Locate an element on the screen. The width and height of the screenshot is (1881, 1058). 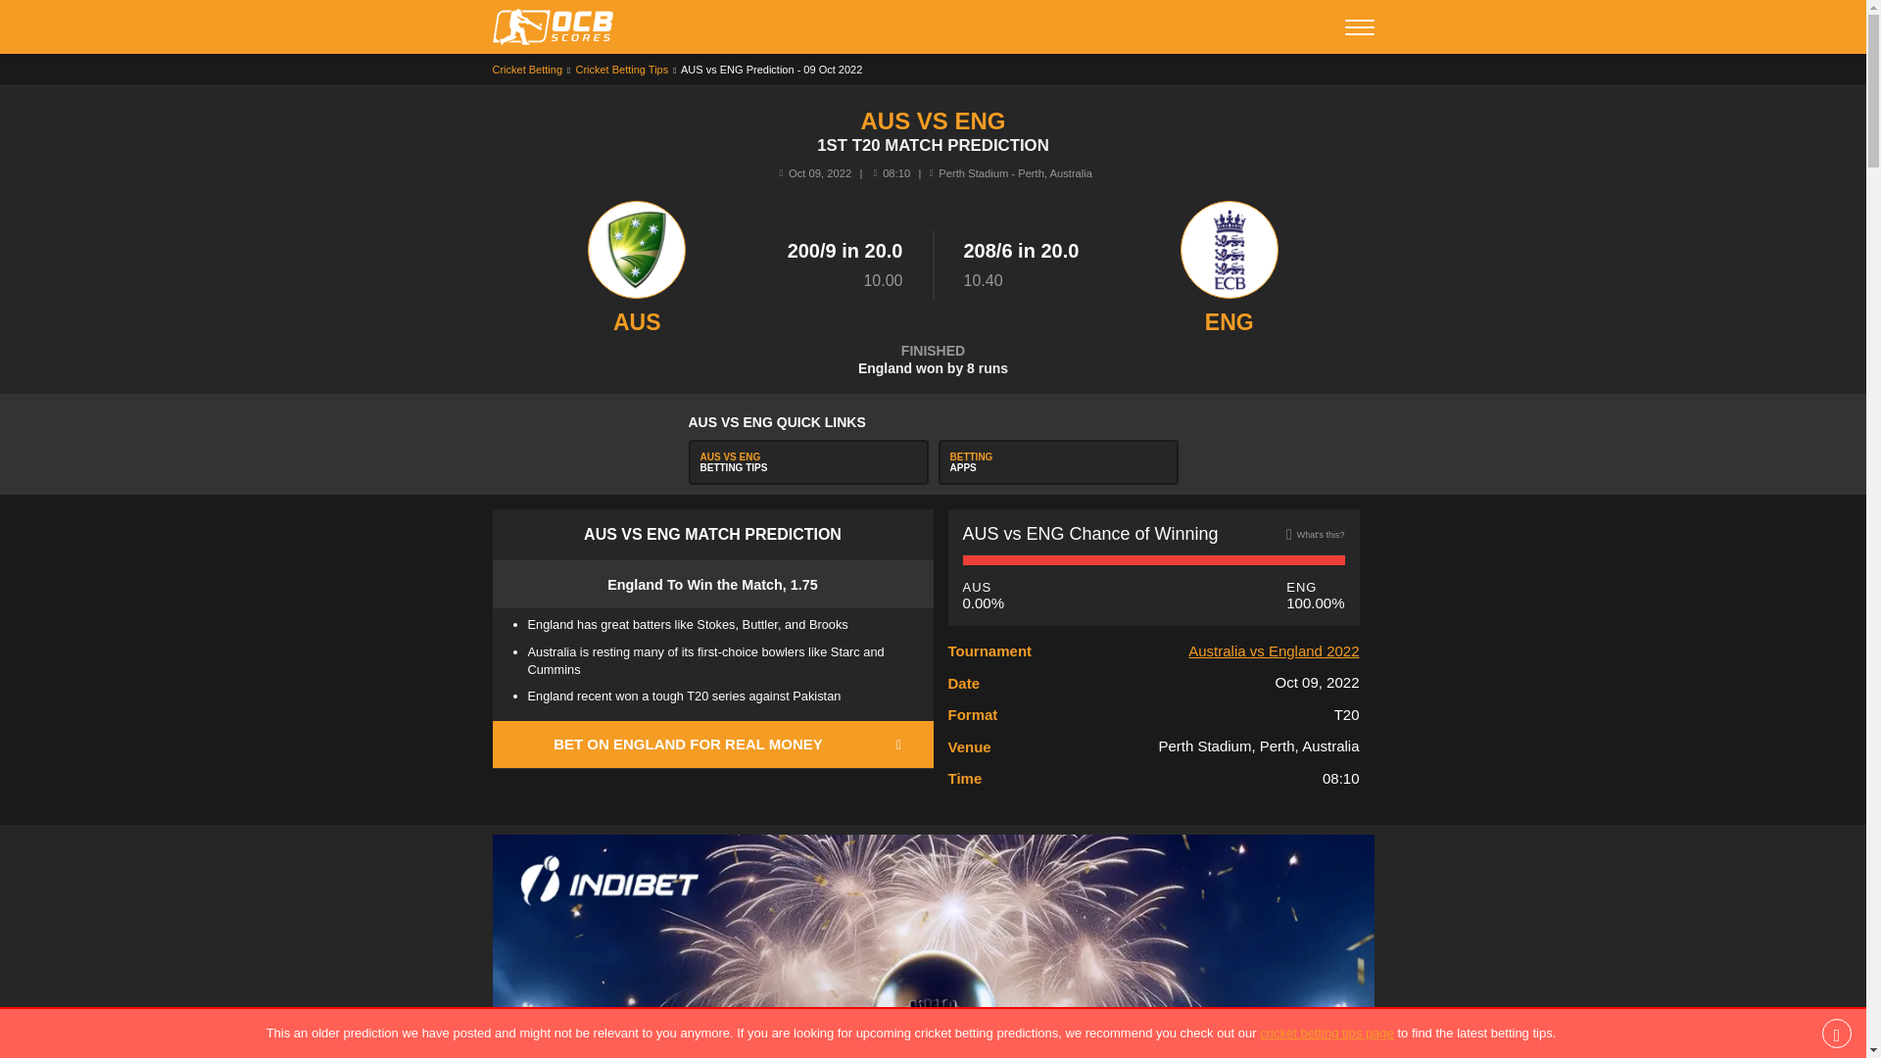
Cricket Betting is located at coordinates (1058, 462).